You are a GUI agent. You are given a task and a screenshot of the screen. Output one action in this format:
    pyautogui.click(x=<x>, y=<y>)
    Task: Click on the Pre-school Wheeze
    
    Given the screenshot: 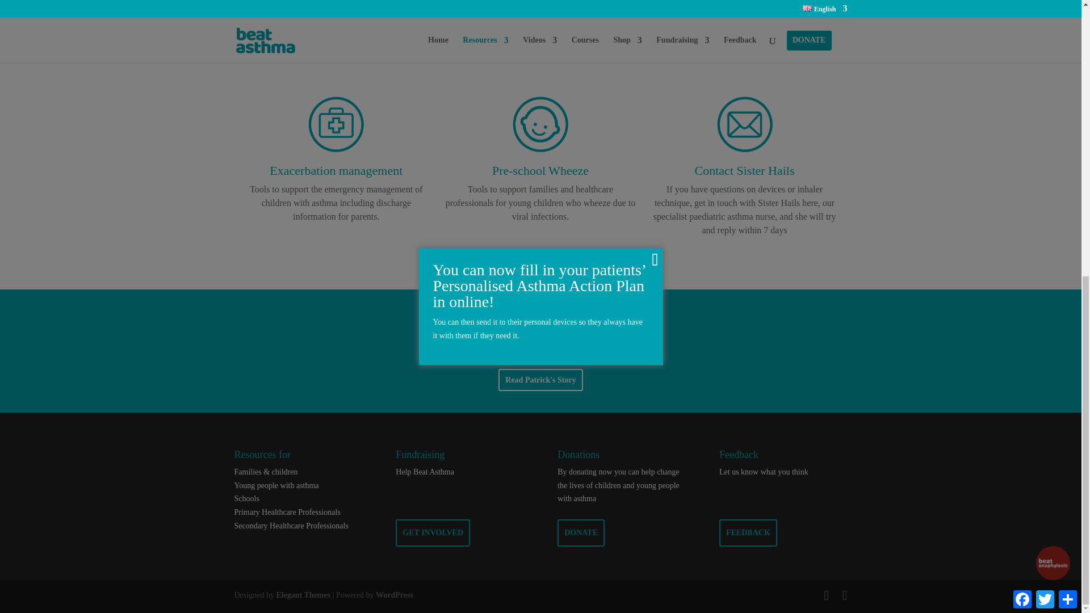 What is the action you would take?
    pyautogui.click(x=540, y=149)
    